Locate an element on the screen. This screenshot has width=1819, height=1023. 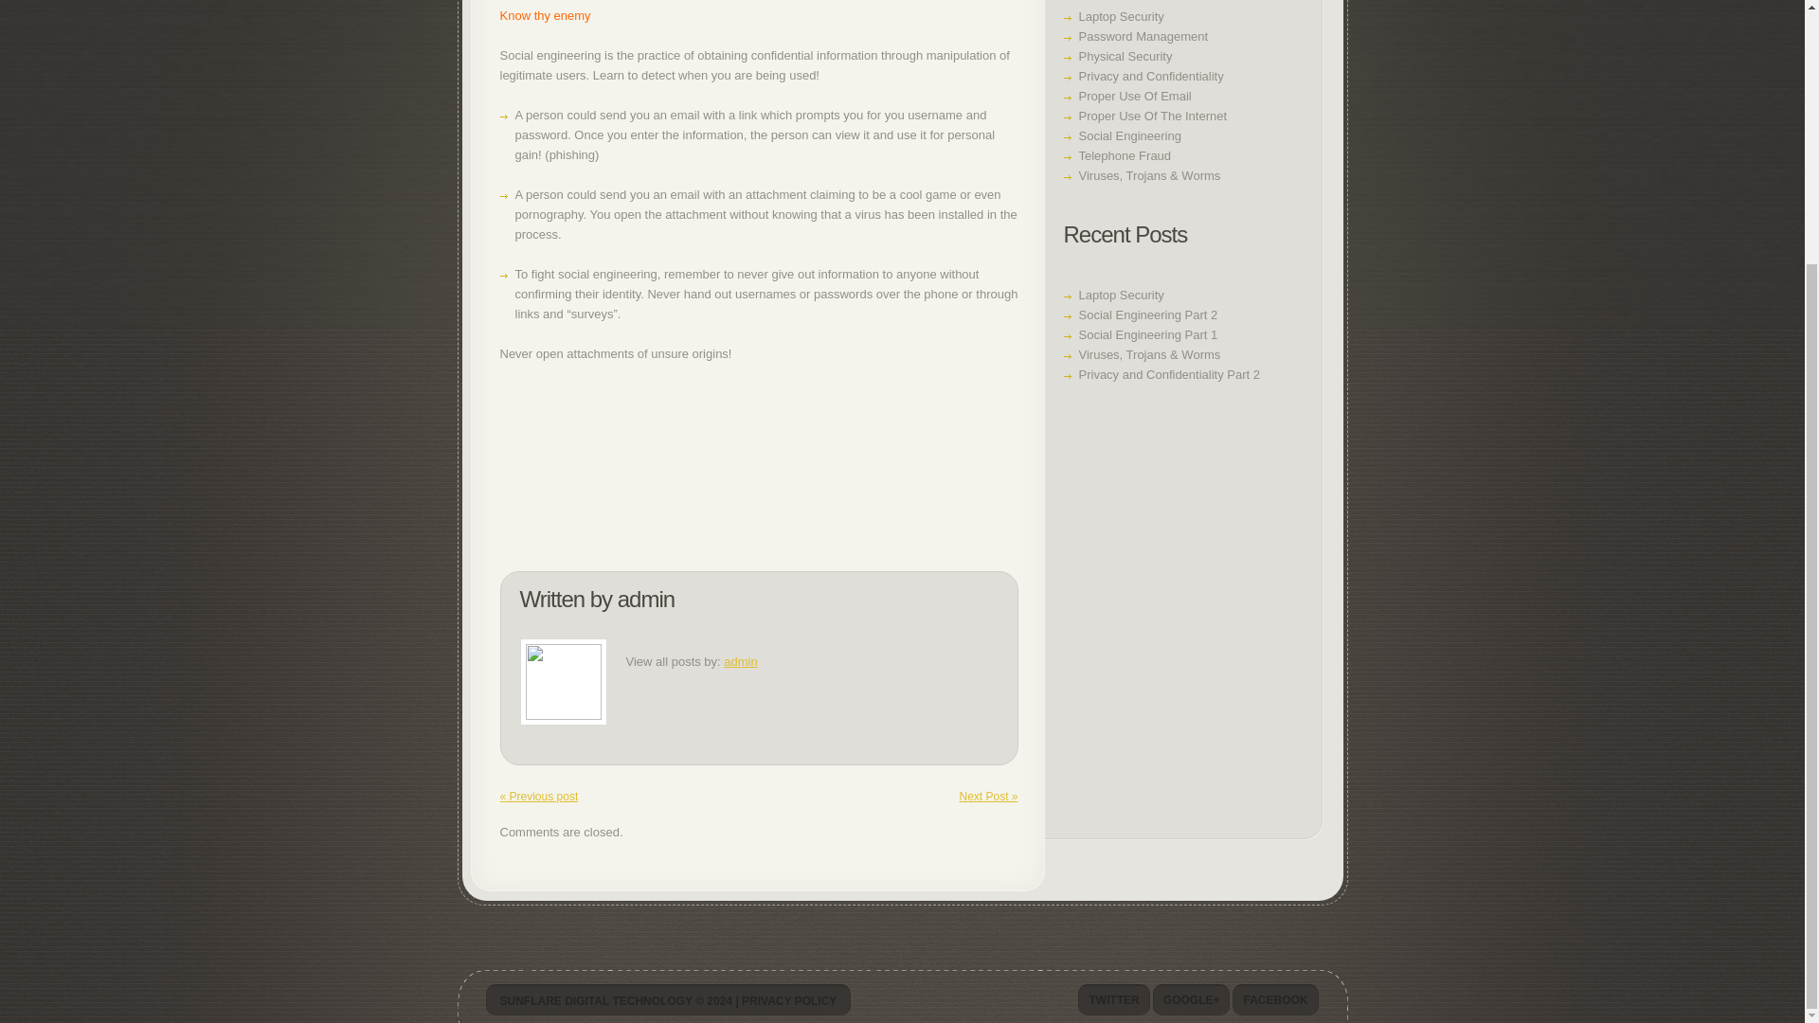
Social Engineering Part 2 is located at coordinates (1147, 314).